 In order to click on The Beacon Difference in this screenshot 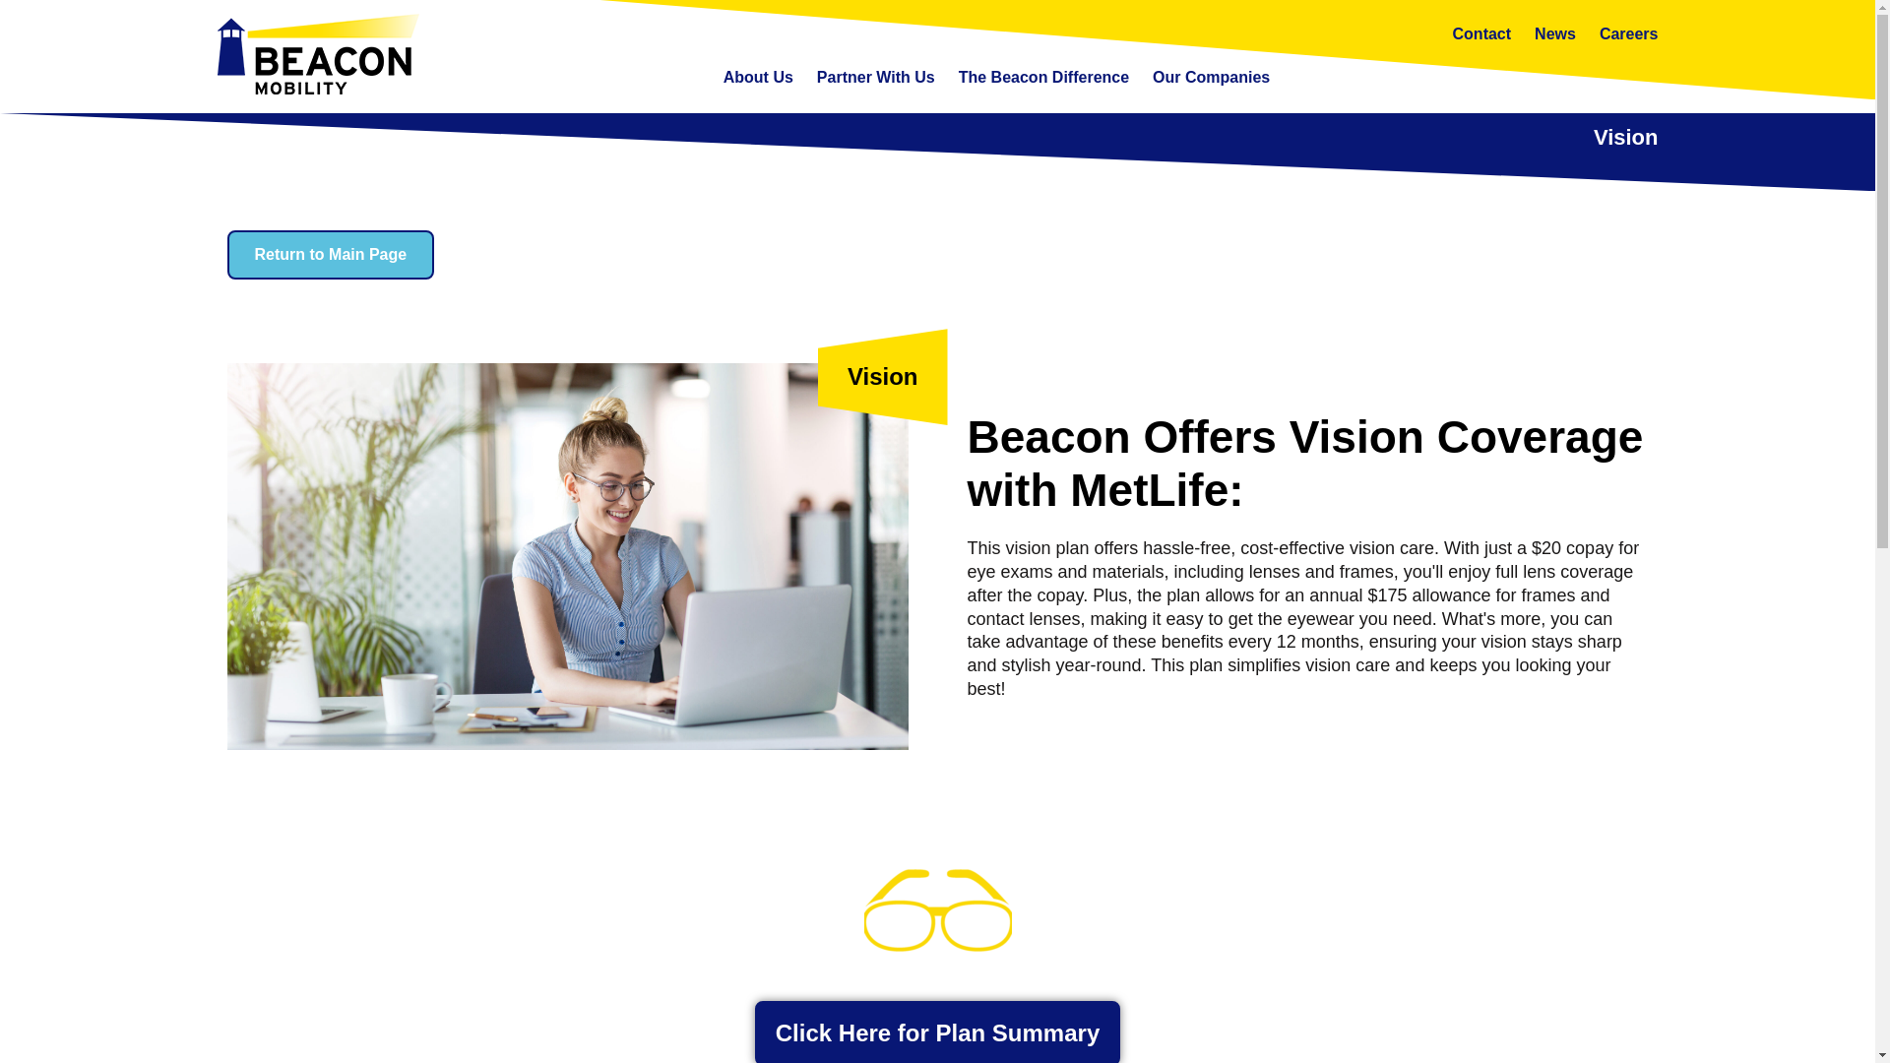, I will do `click(1043, 77)`.